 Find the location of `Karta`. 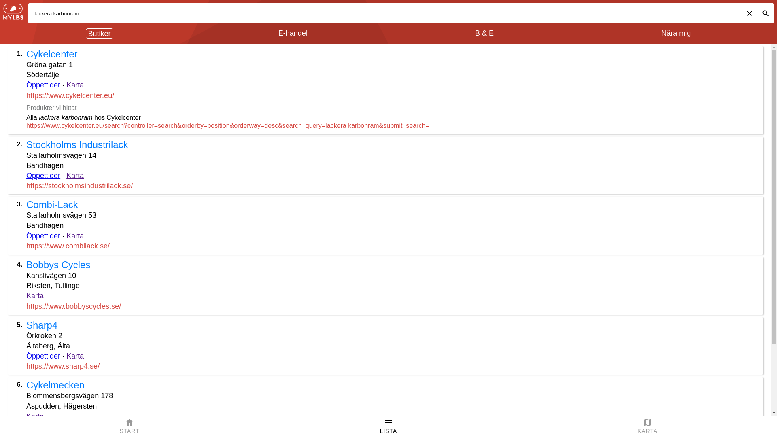

Karta is located at coordinates (75, 85).